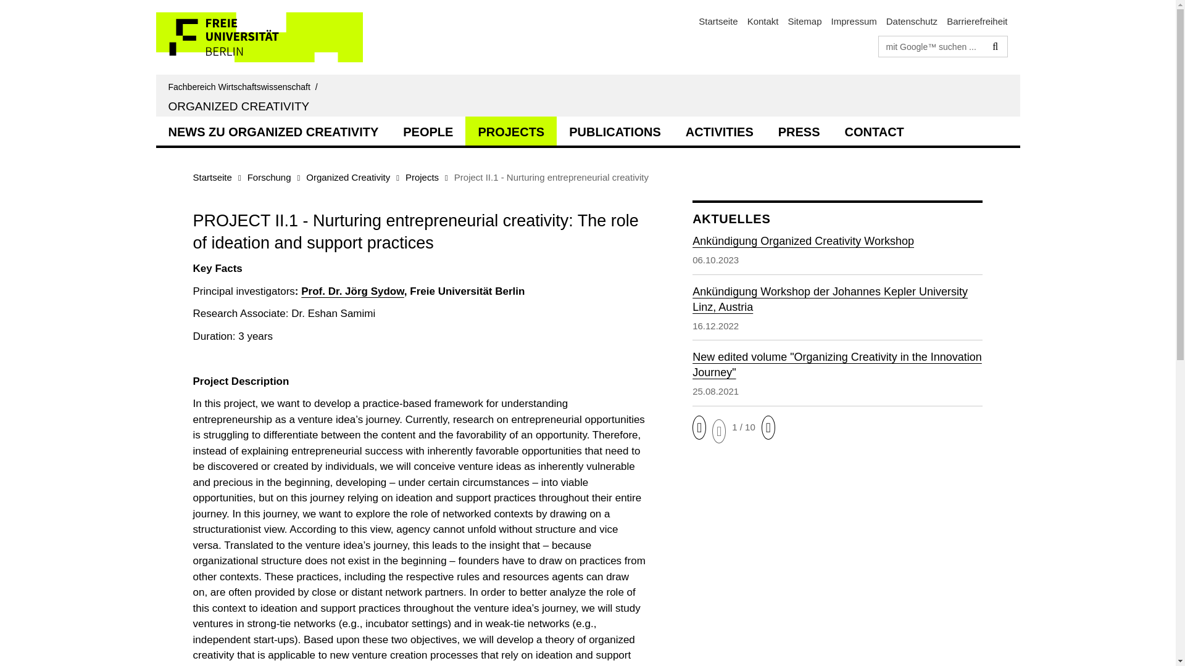 The width and height of the screenshot is (1185, 666). I want to click on PROJECTS, so click(511, 130).